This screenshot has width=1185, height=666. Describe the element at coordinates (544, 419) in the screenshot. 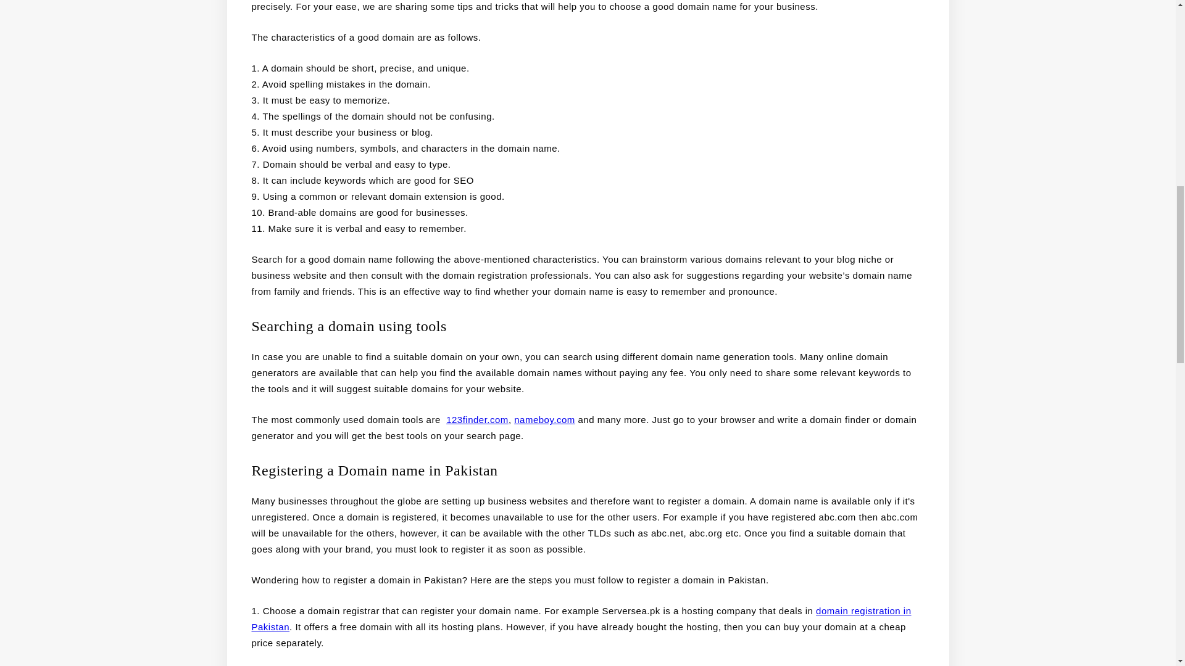

I see `nameboy.com` at that location.